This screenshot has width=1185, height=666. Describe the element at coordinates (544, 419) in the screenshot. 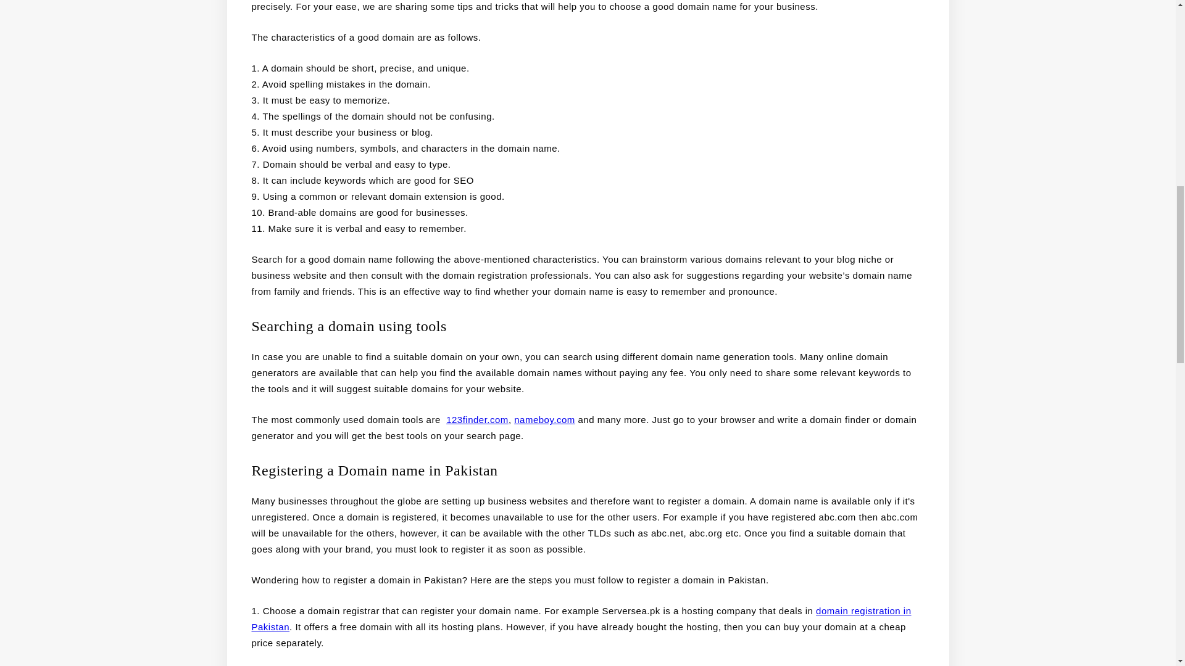

I see `nameboy.com` at that location.